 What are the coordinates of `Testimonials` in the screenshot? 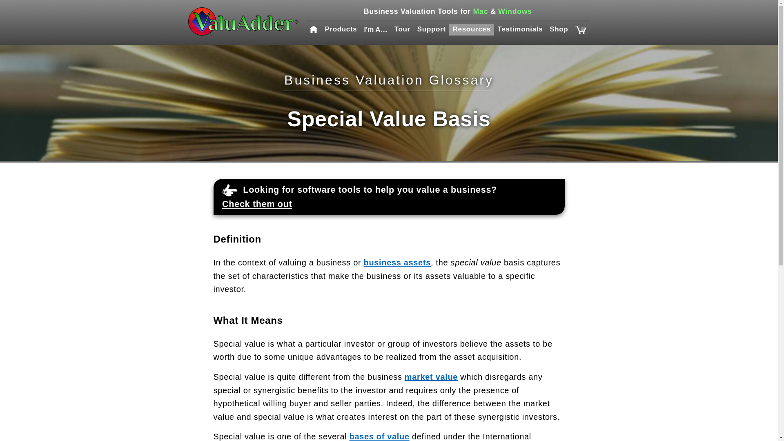 It's located at (520, 29).